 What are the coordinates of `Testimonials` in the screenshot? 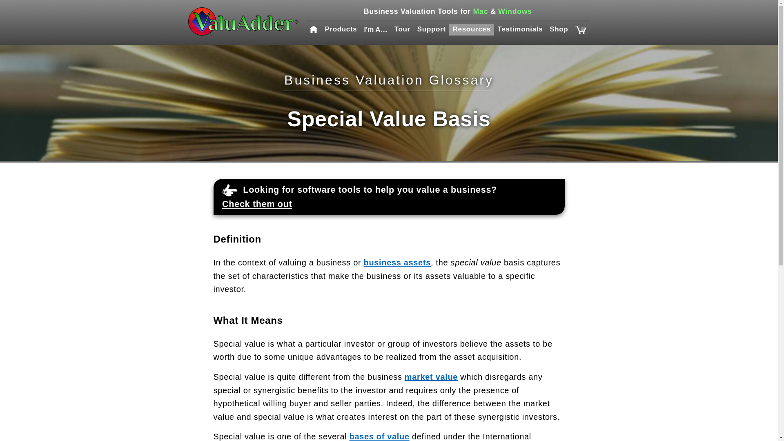 It's located at (520, 29).